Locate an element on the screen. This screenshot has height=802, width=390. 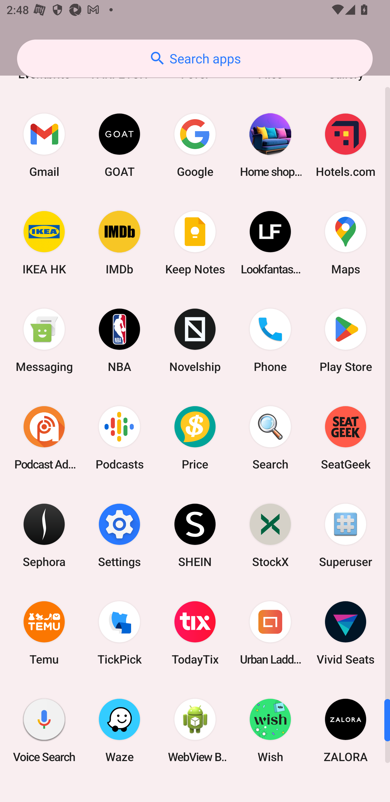
  Search apps is located at coordinates (195, 59).